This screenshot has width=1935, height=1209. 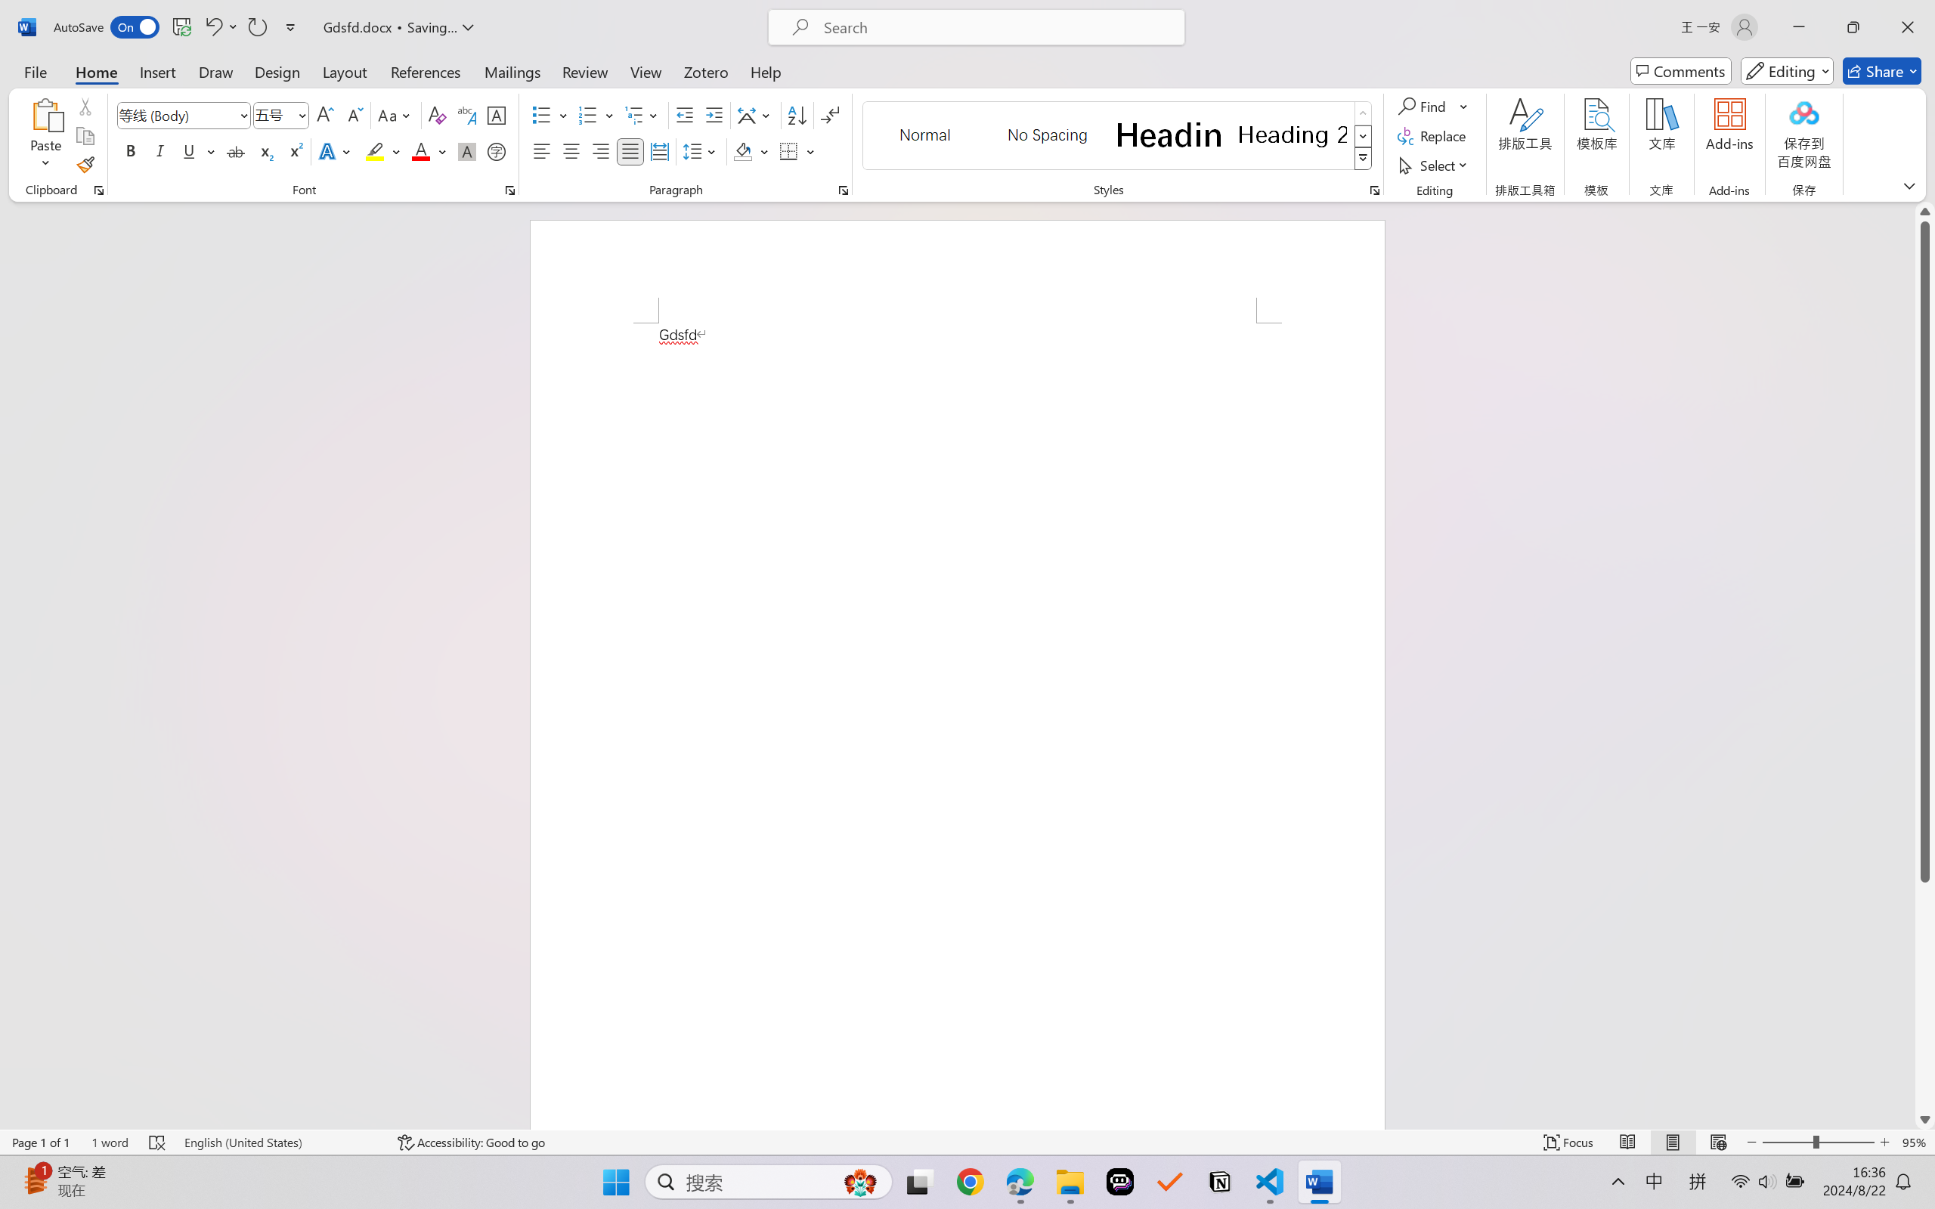 What do you see at coordinates (602, 151) in the screenshot?
I see `Align Right` at bounding box center [602, 151].